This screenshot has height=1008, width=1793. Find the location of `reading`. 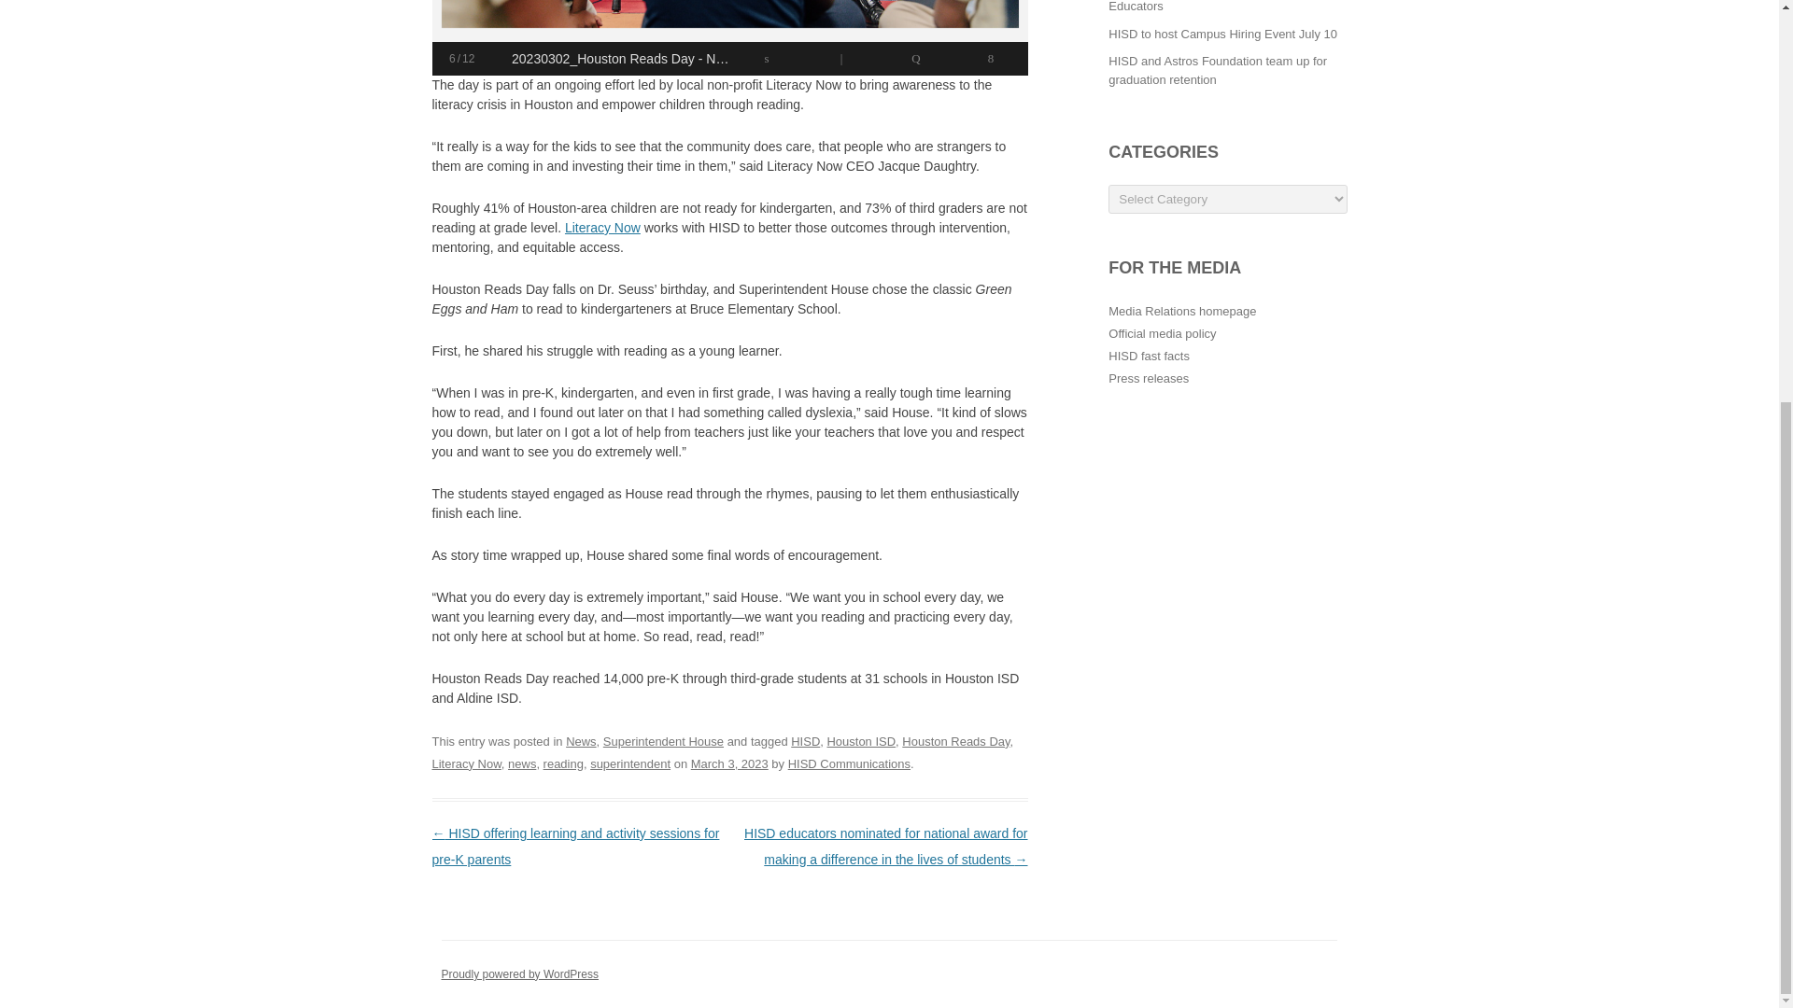

reading is located at coordinates (563, 763).